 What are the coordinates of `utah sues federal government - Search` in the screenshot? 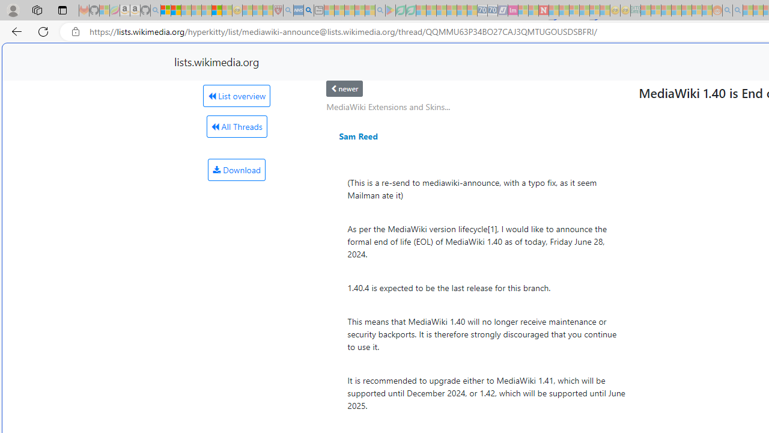 It's located at (309, 11).